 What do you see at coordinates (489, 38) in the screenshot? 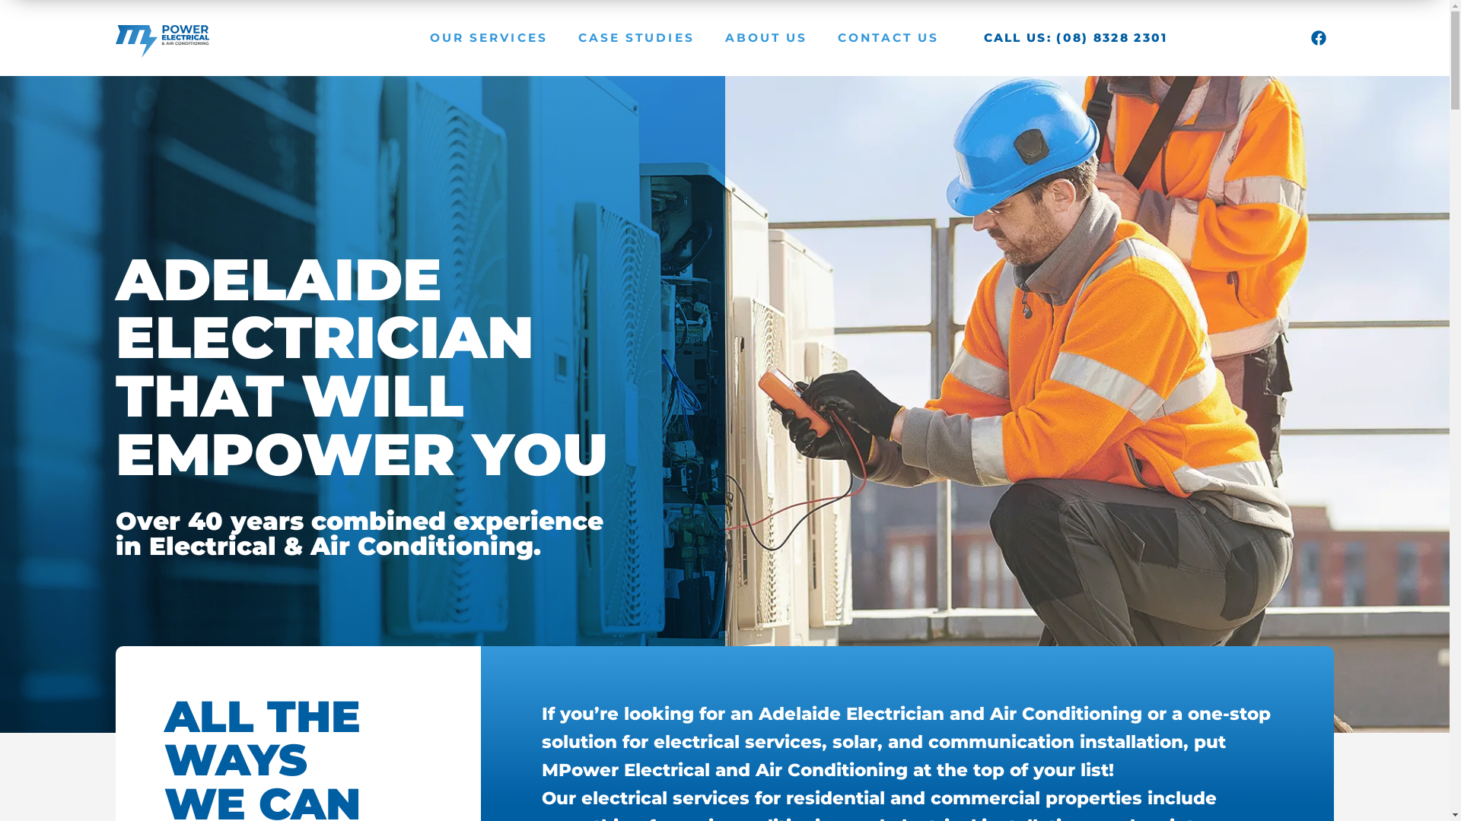
I see `OUR SERVICES` at bounding box center [489, 38].